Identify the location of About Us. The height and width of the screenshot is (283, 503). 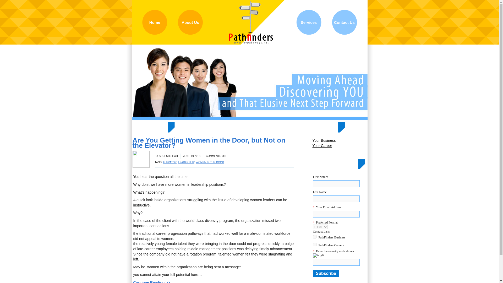
(190, 22).